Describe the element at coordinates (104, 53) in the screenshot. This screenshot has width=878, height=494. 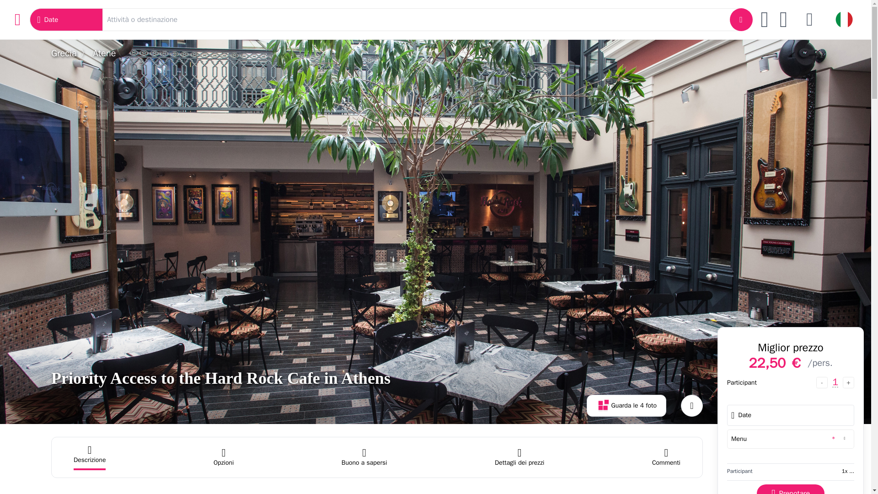
I see `Atene` at that location.